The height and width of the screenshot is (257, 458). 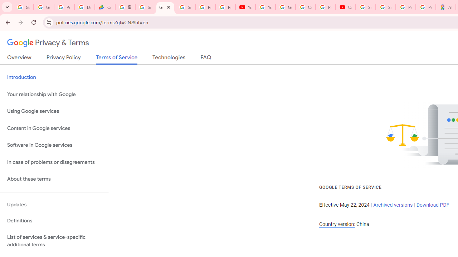 What do you see at coordinates (393, 205) in the screenshot?
I see `Archived versions` at bounding box center [393, 205].